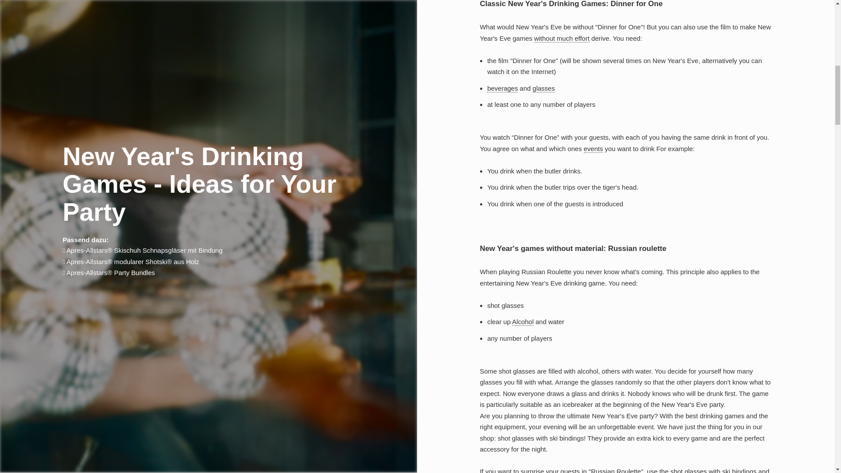  Describe the element at coordinates (502, 88) in the screenshot. I see `gehobene Drinks` at that location.